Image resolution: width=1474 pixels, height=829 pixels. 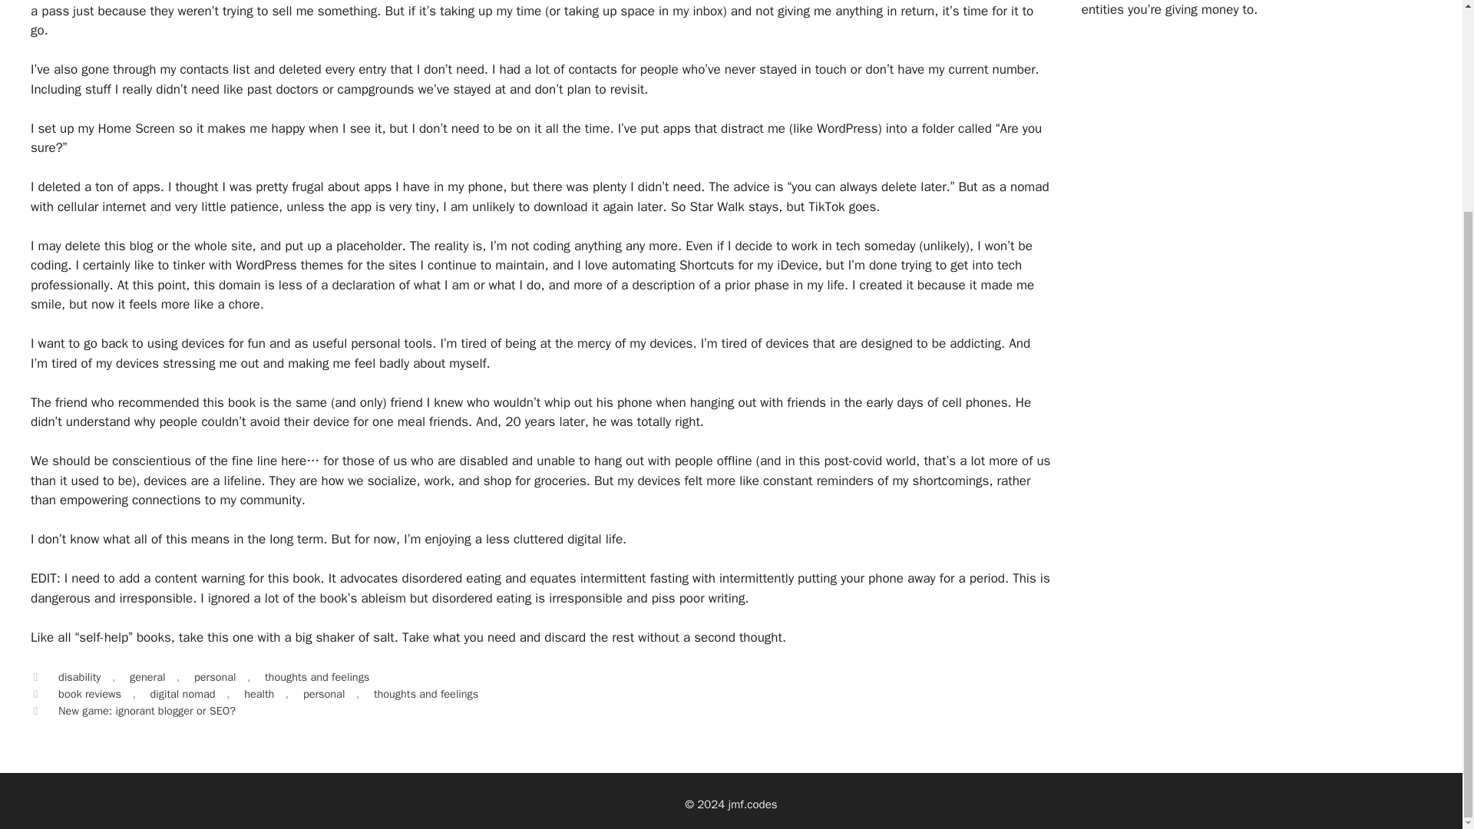 I want to click on digital nomad, so click(x=183, y=694).